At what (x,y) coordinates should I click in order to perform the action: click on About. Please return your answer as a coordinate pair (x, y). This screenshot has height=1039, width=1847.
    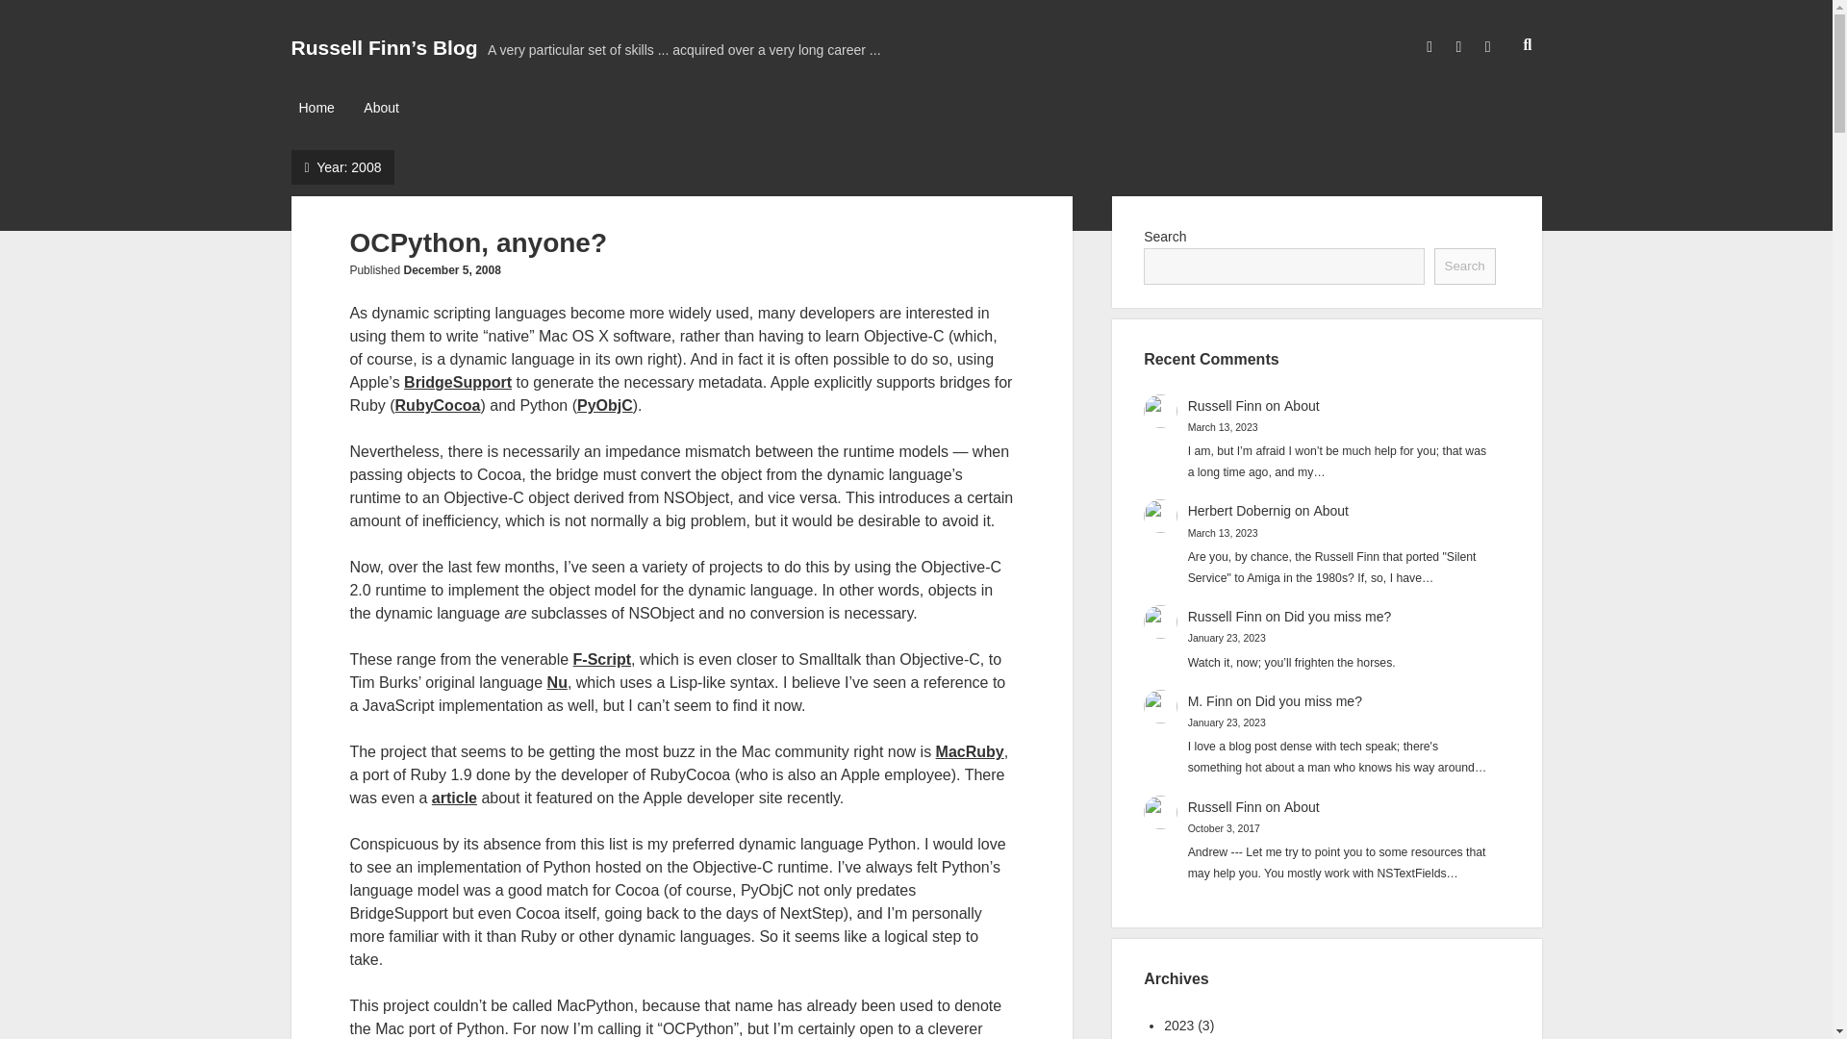
    Looking at the image, I should click on (381, 109).